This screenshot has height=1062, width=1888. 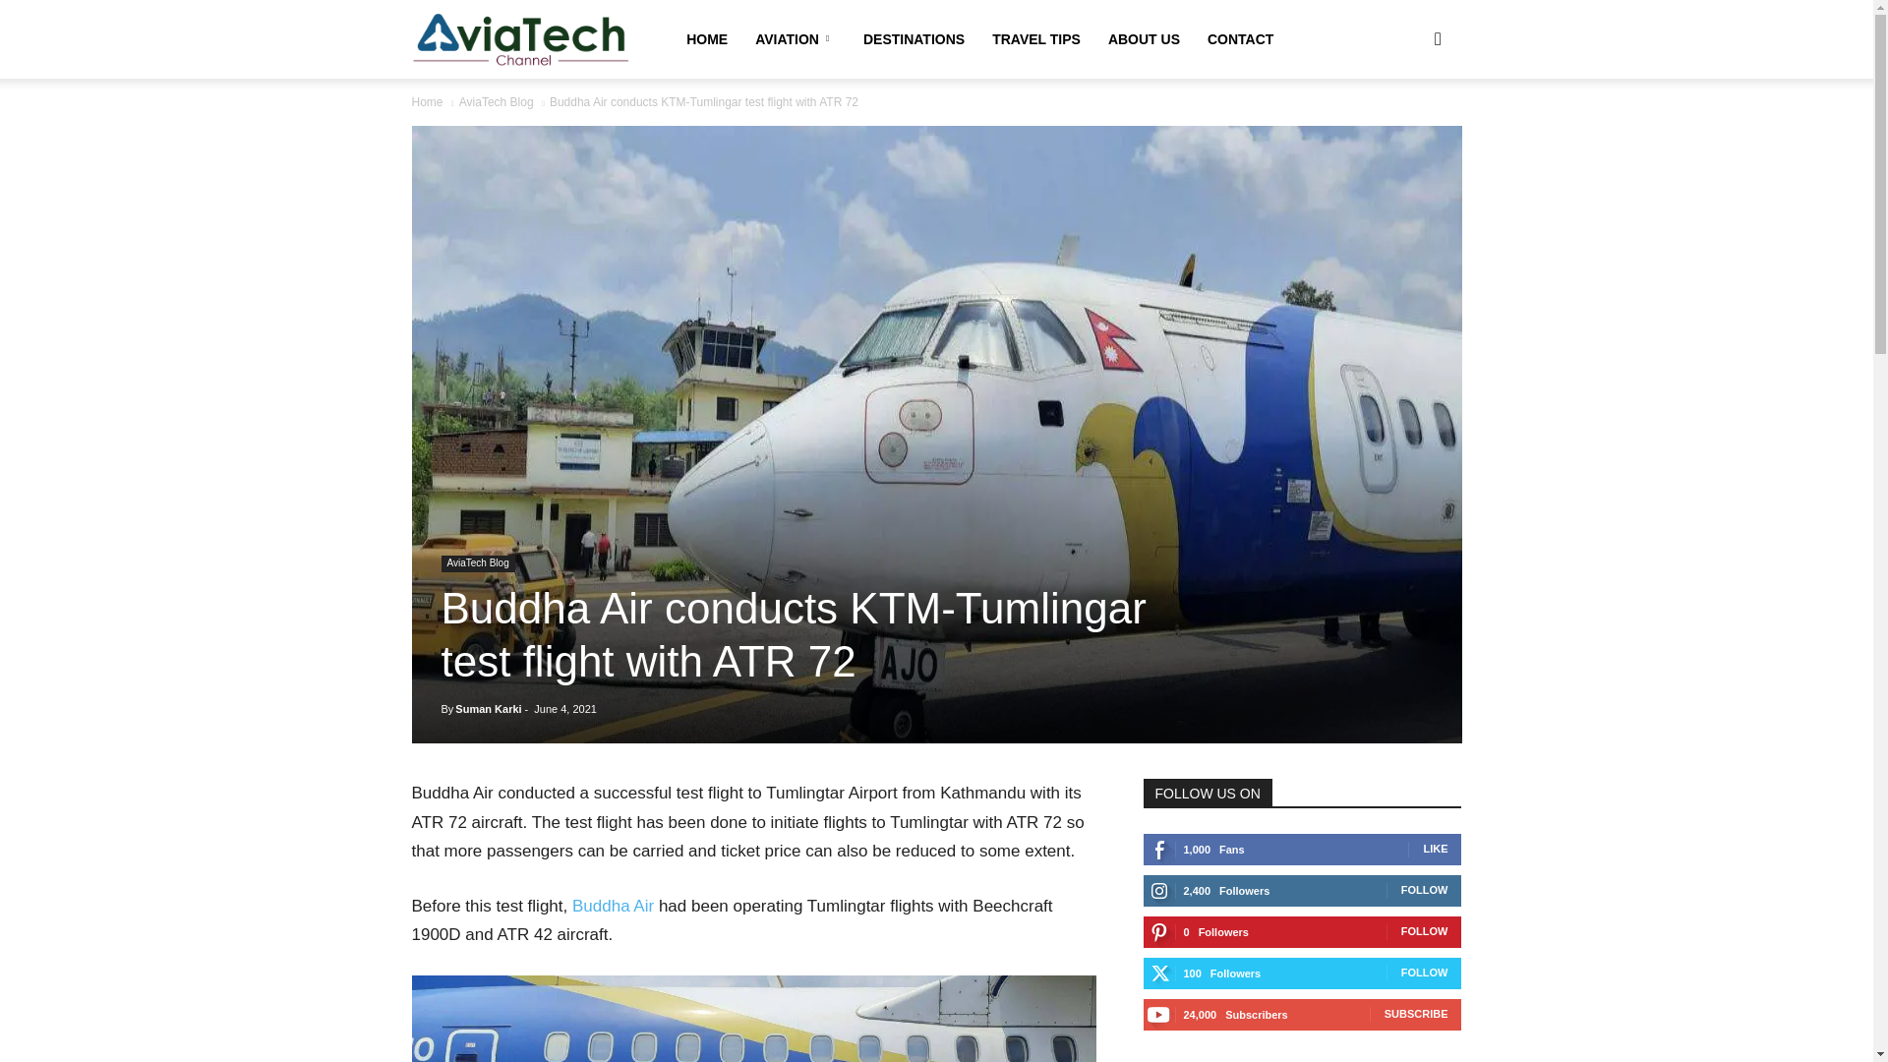 What do you see at coordinates (612, 905) in the screenshot?
I see `Buddha Air` at bounding box center [612, 905].